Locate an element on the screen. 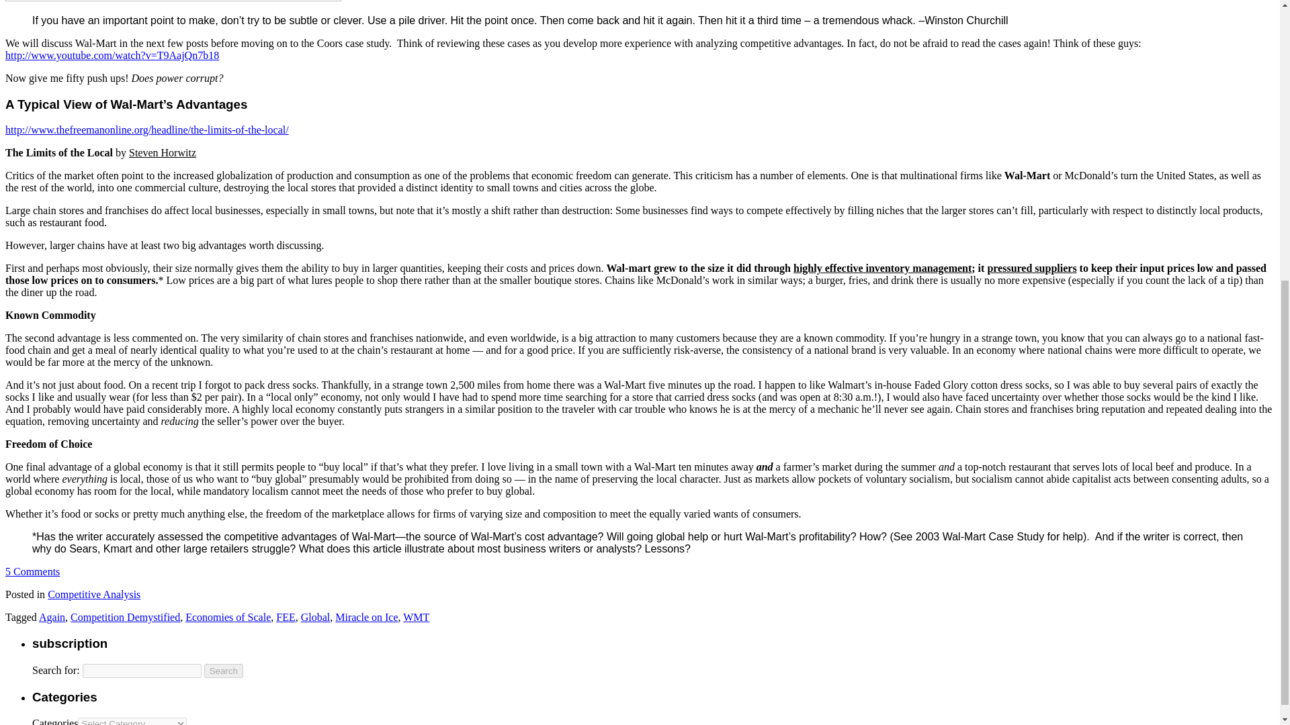 The height and width of the screenshot is (725, 1290). Economies of Scale is located at coordinates (228, 617).